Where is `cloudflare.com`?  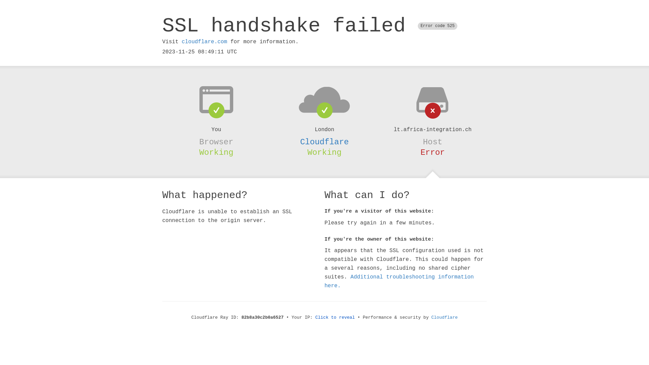
cloudflare.com is located at coordinates (205, 42).